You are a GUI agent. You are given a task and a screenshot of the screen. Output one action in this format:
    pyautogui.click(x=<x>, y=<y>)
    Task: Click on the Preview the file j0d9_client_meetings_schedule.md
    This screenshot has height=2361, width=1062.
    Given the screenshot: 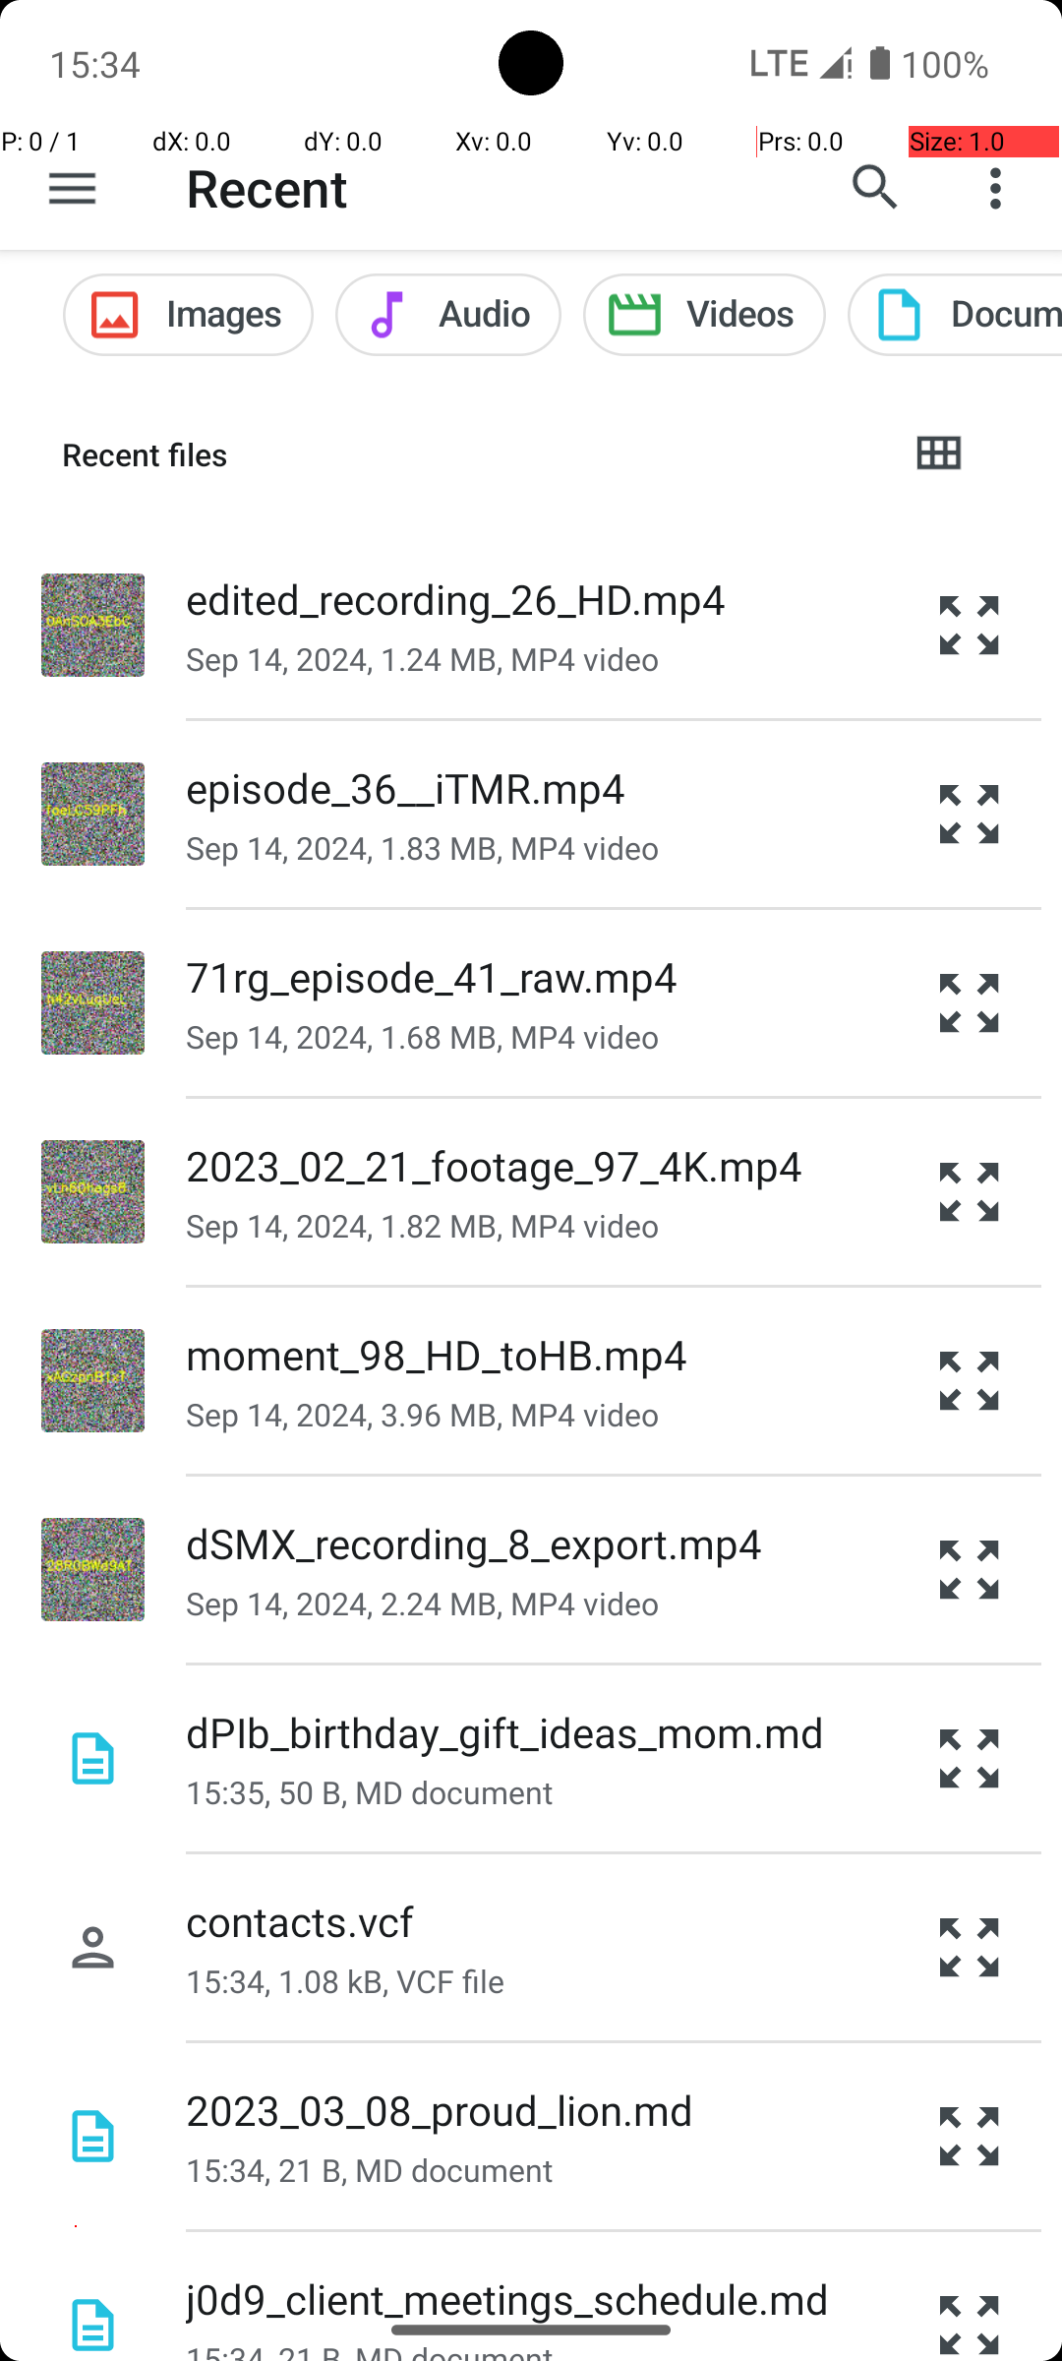 What is the action you would take?
    pyautogui.click(x=970, y=2296)
    